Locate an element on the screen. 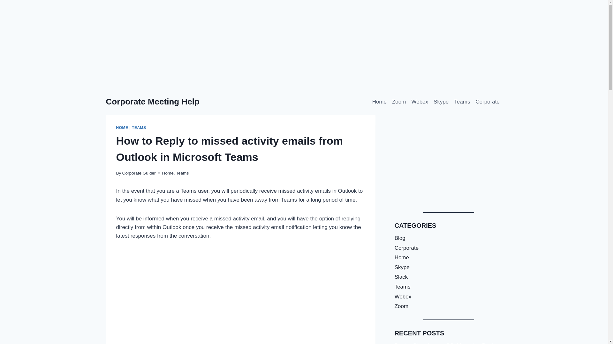  Teams is located at coordinates (462, 102).